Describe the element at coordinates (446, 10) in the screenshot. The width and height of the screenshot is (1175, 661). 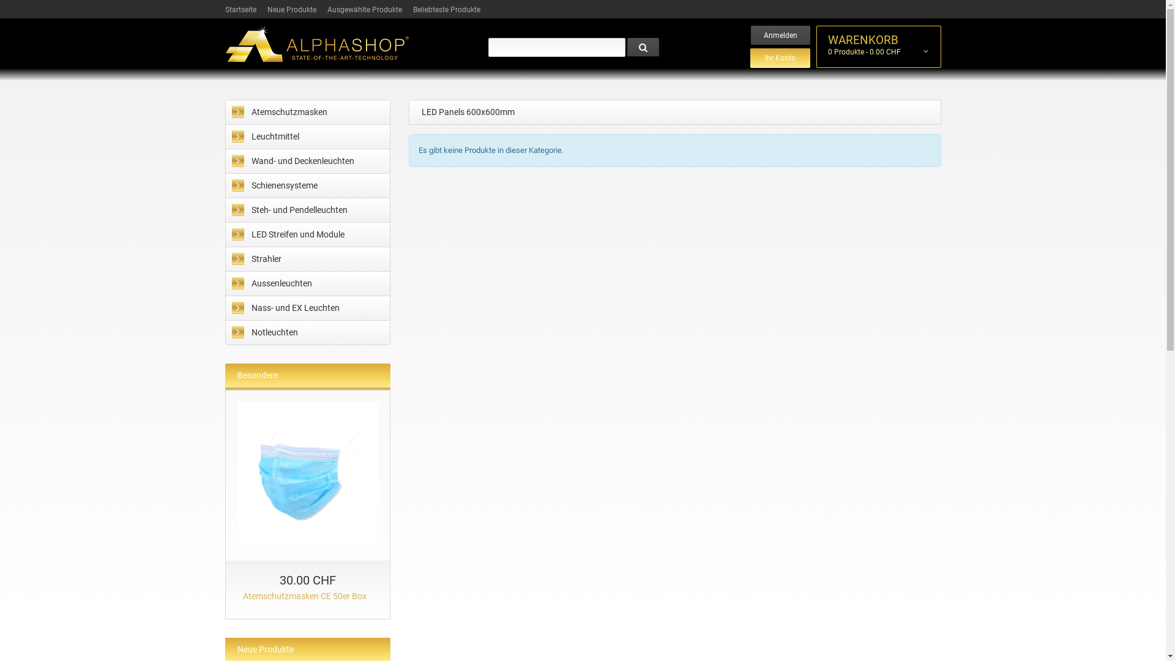
I see `Beliebteste Produkte` at that location.